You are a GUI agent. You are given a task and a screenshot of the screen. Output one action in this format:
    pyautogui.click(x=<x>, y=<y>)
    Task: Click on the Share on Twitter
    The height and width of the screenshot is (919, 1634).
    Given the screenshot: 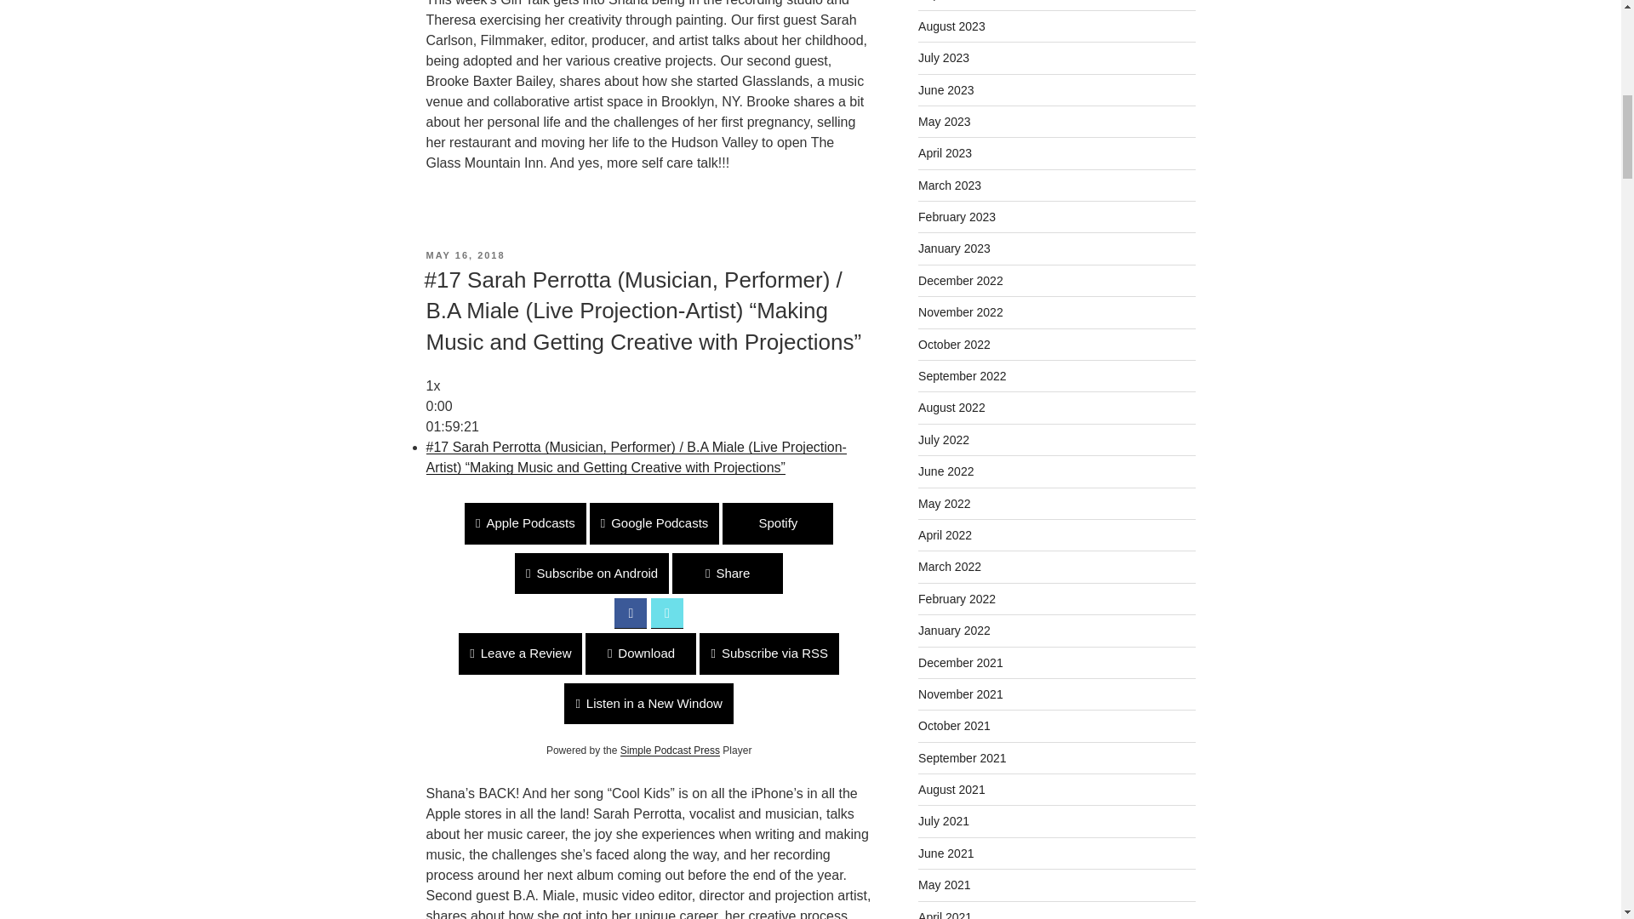 What is the action you would take?
    pyautogui.click(x=666, y=613)
    